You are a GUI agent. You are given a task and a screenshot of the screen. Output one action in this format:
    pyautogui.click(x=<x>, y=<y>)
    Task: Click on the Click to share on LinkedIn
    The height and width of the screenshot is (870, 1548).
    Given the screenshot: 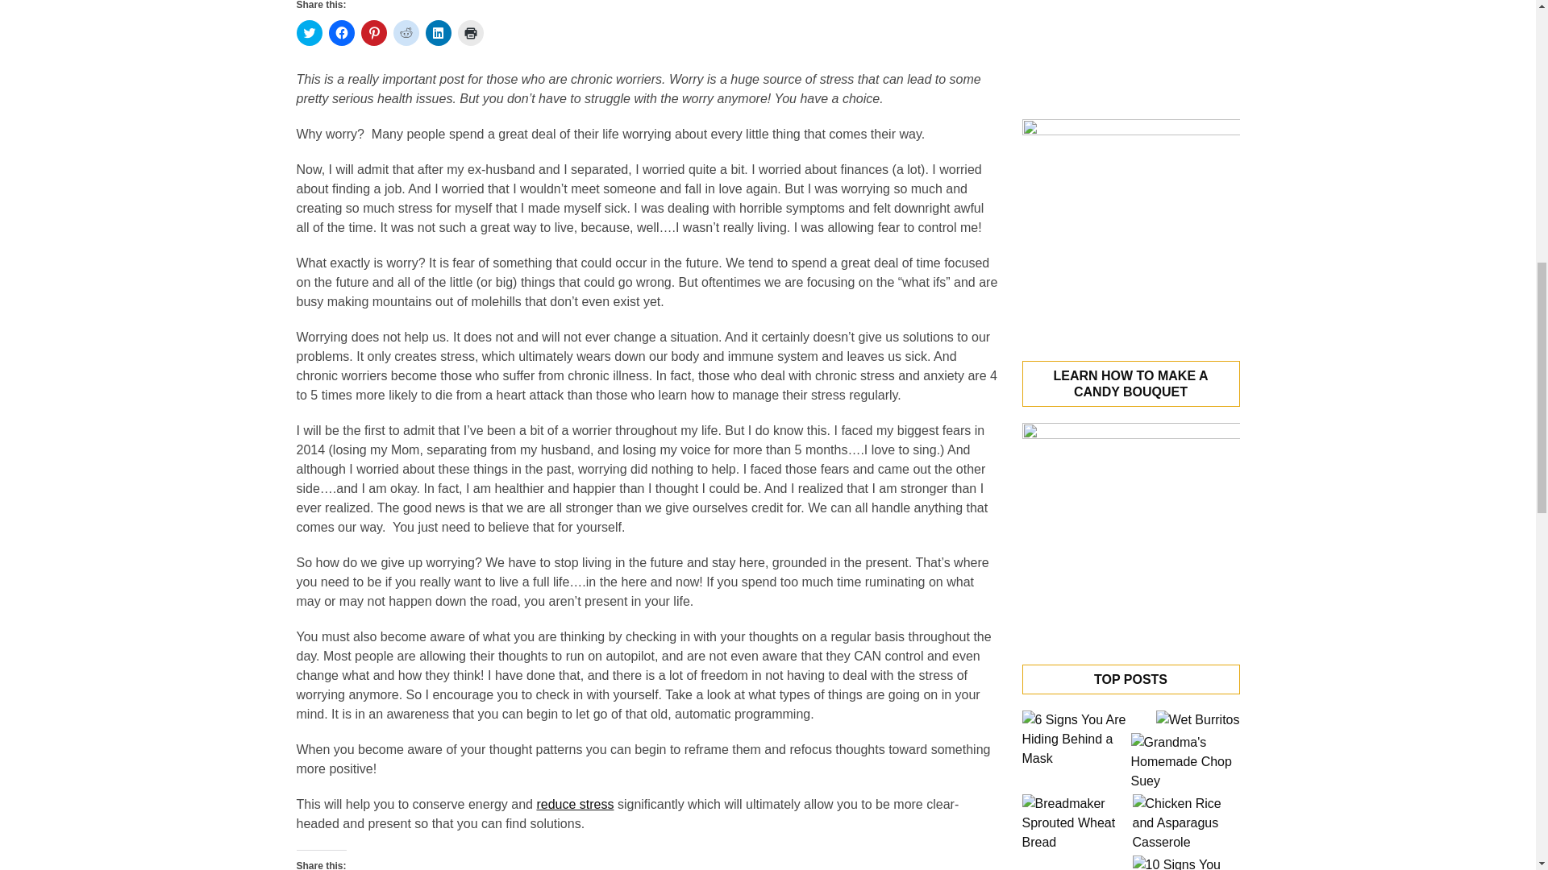 What is the action you would take?
    pyautogui.click(x=439, y=32)
    